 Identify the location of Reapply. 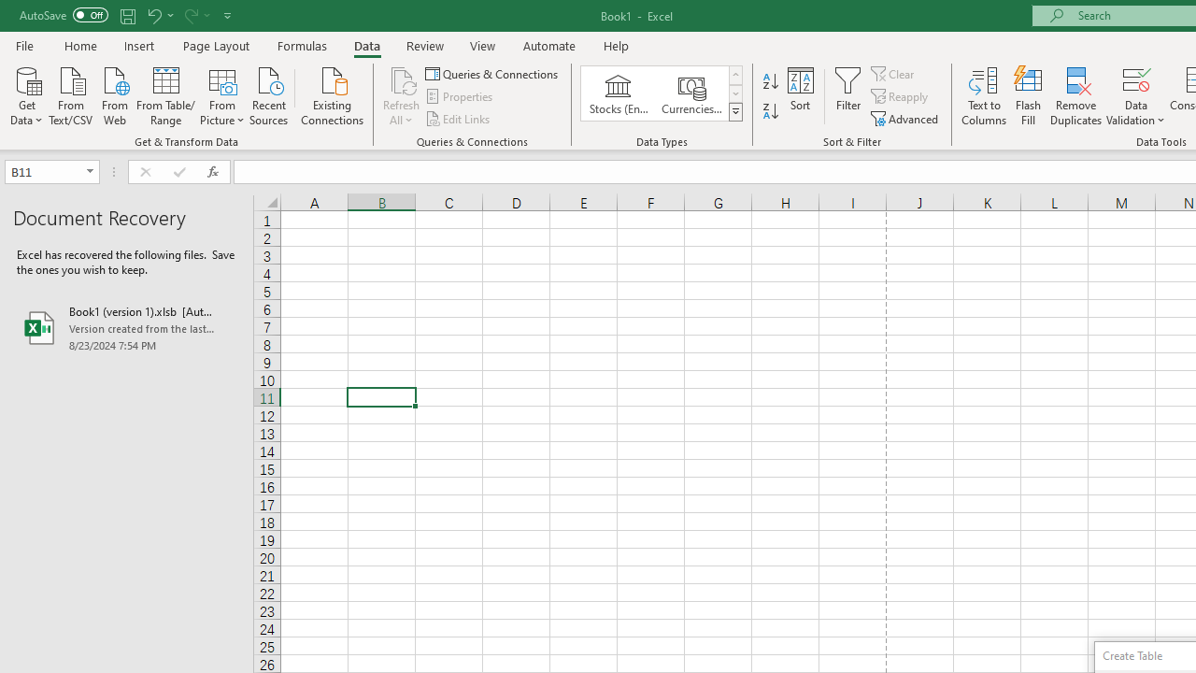
(901, 97).